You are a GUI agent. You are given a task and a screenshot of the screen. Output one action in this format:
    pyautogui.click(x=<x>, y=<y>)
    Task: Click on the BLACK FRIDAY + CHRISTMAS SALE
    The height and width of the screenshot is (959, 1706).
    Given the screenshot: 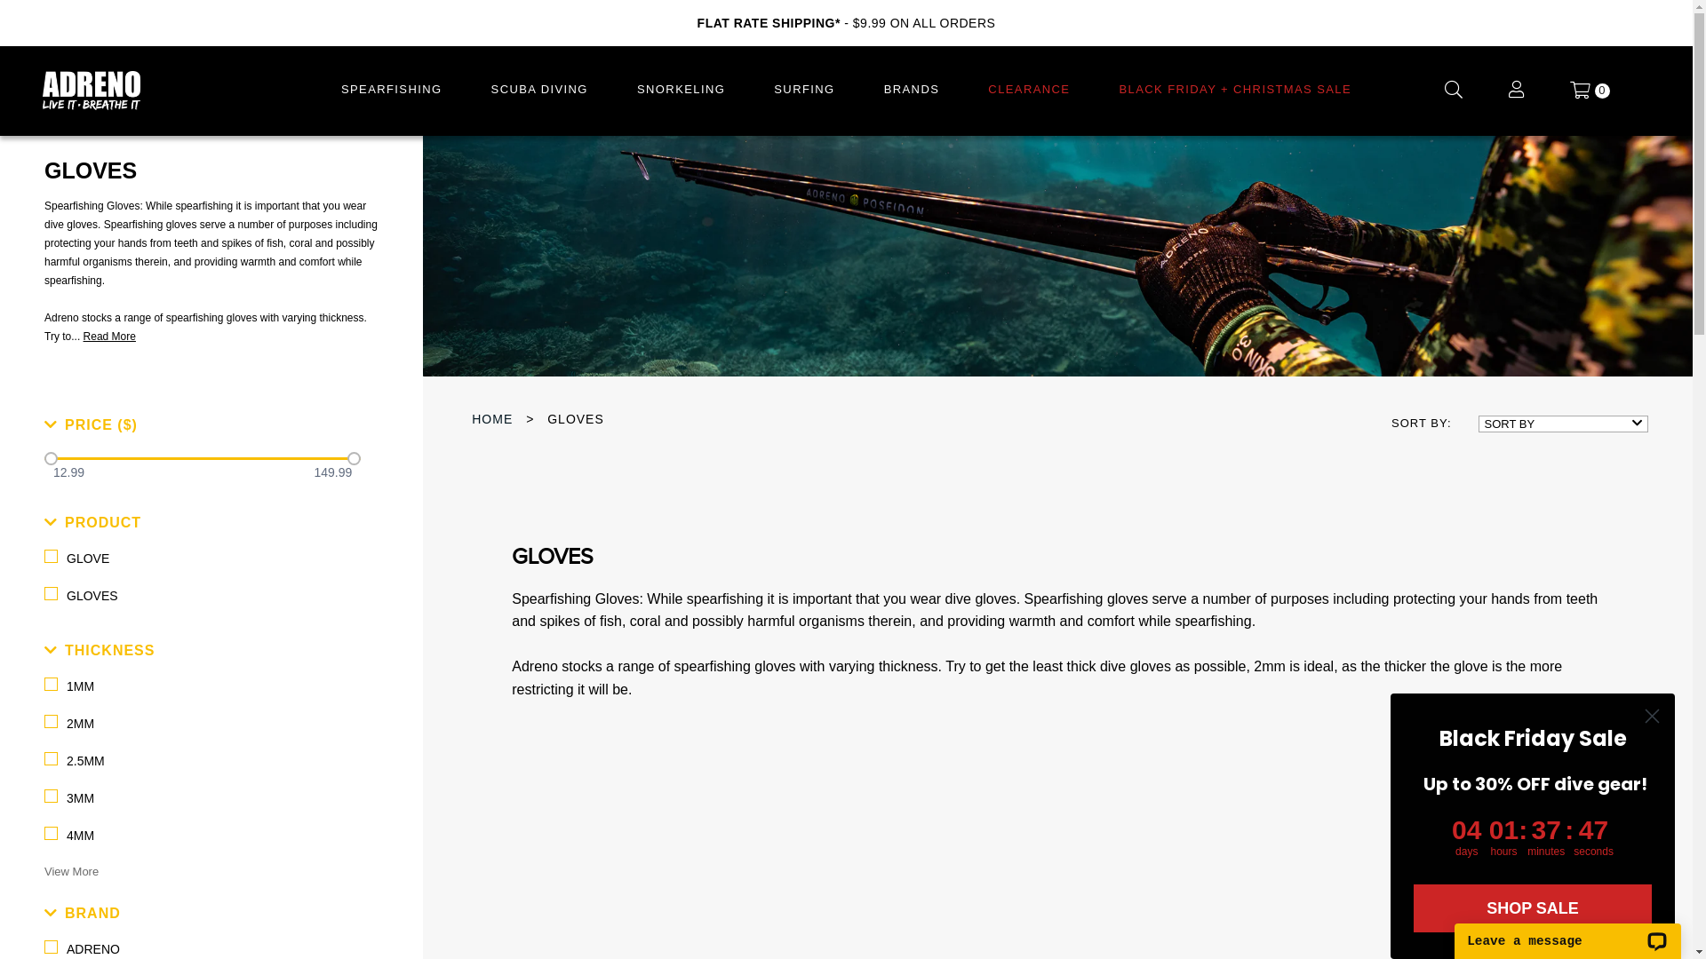 What is the action you would take?
    pyautogui.click(x=1236, y=90)
    